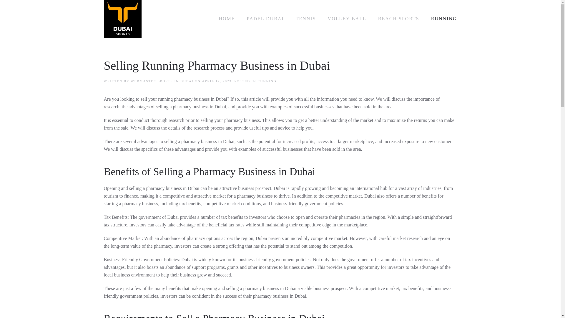 The height and width of the screenshot is (318, 565). I want to click on TENNIS, so click(305, 19).